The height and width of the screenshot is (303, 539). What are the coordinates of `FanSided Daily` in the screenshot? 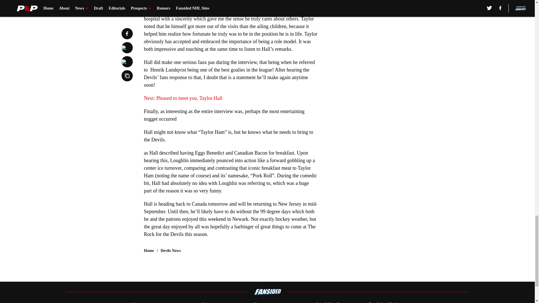 It's located at (385, 302).